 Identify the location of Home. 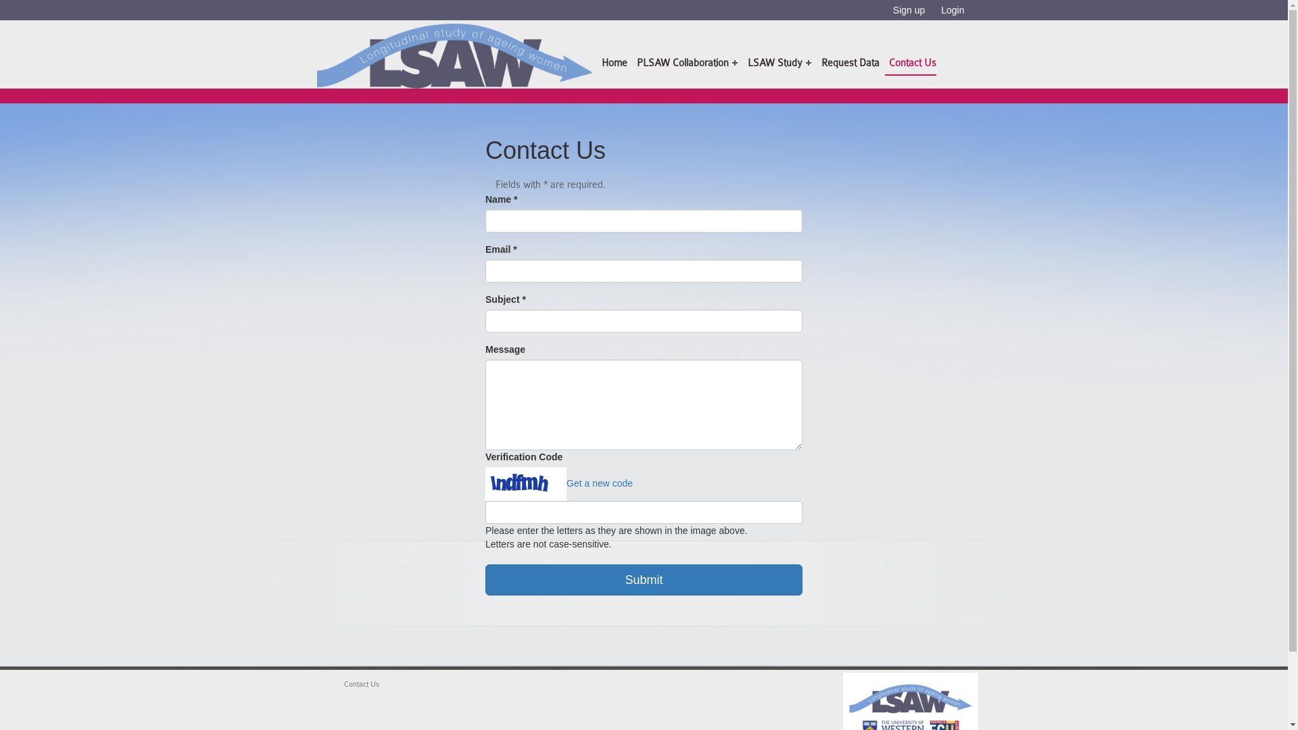
(612, 66).